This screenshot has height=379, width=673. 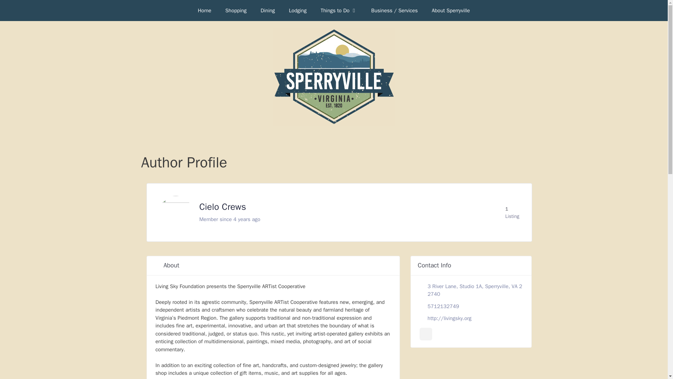 I want to click on Dining, so click(x=268, y=11).